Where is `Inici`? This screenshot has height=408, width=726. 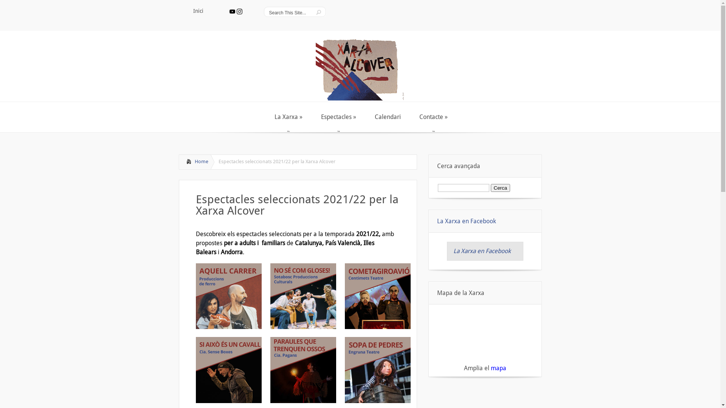
Inici is located at coordinates (198, 11).